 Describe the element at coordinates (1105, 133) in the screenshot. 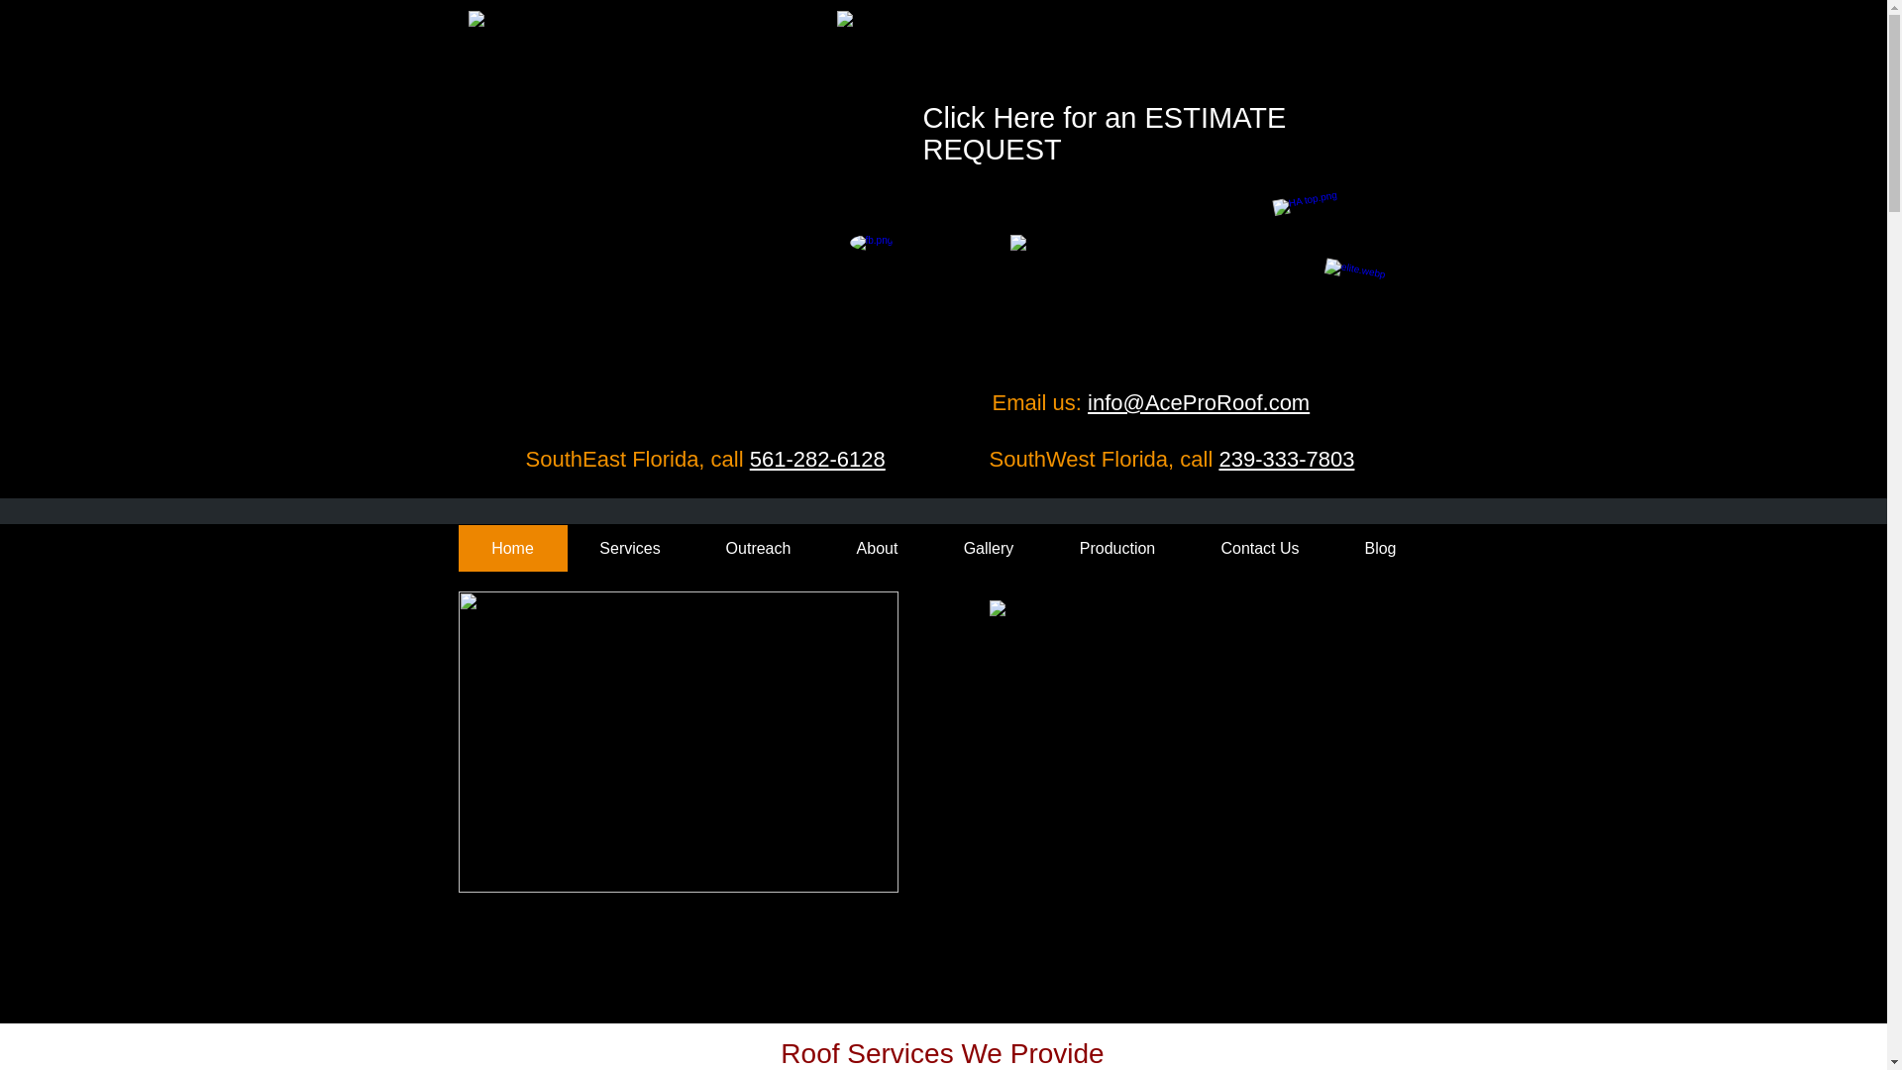

I see `Click Here for an ESTIMATE REQUEST` at that location.